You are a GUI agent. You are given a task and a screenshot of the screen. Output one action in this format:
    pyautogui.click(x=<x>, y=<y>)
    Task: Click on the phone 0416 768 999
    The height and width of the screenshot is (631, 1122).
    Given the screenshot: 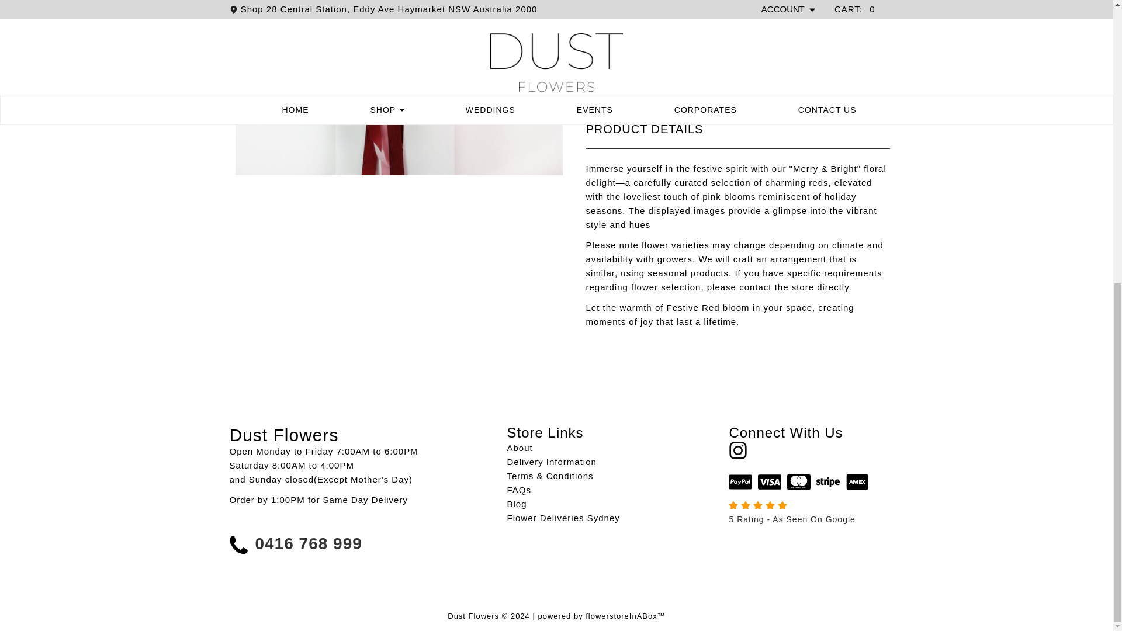 What is the action you would take?
    pyautogui.click(x=295, y=545)
    